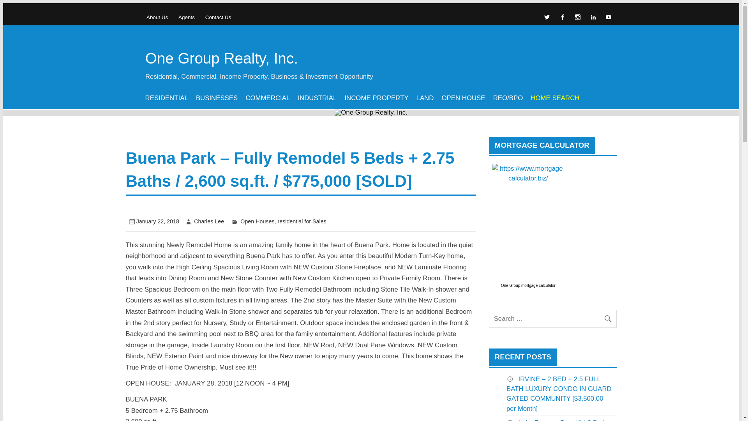 This screenshot has width=748, height=421. Describe the element at coordinates (317, 99) in the screenshot. I see `INDUSTRIAL` at that location.